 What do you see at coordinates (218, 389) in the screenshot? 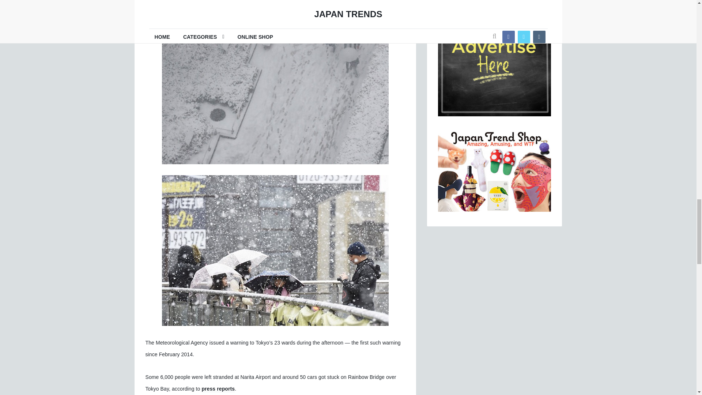
I see `press reports` at bounding box center [218, 389].